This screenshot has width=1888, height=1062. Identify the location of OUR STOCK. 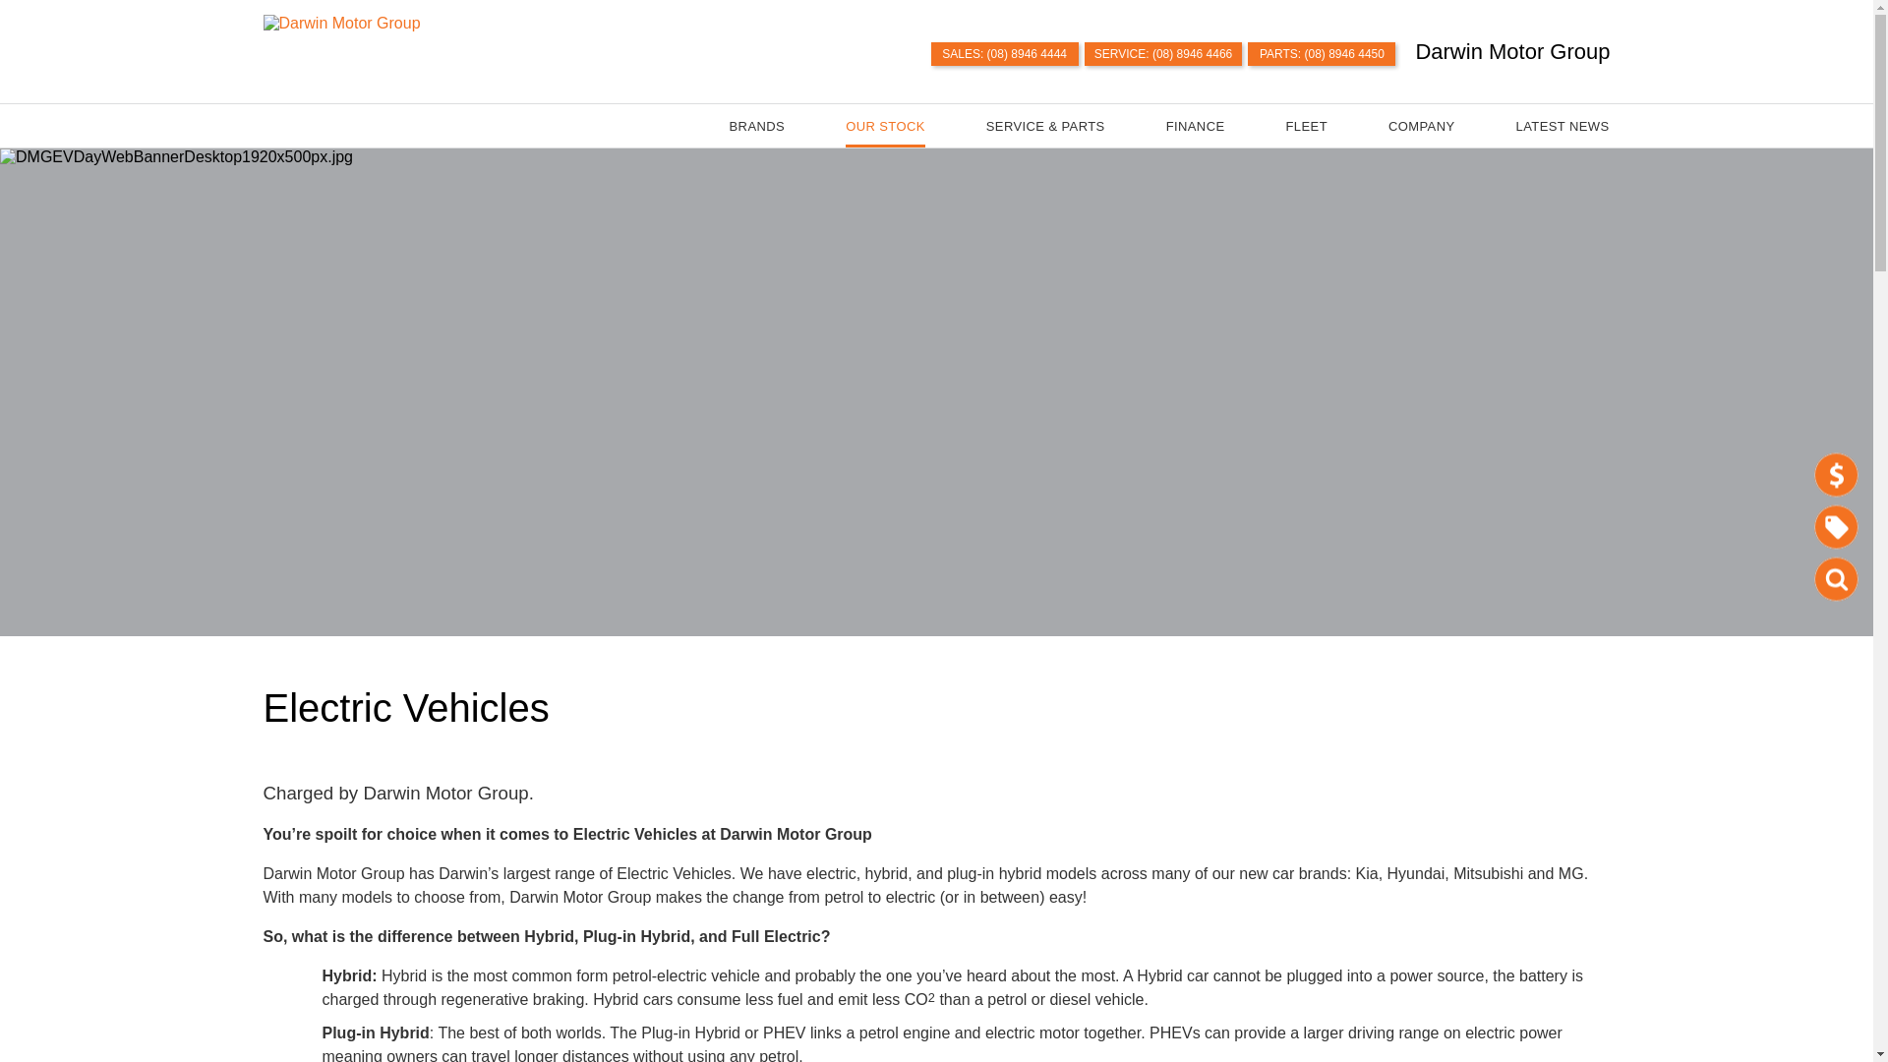
(885, 126).